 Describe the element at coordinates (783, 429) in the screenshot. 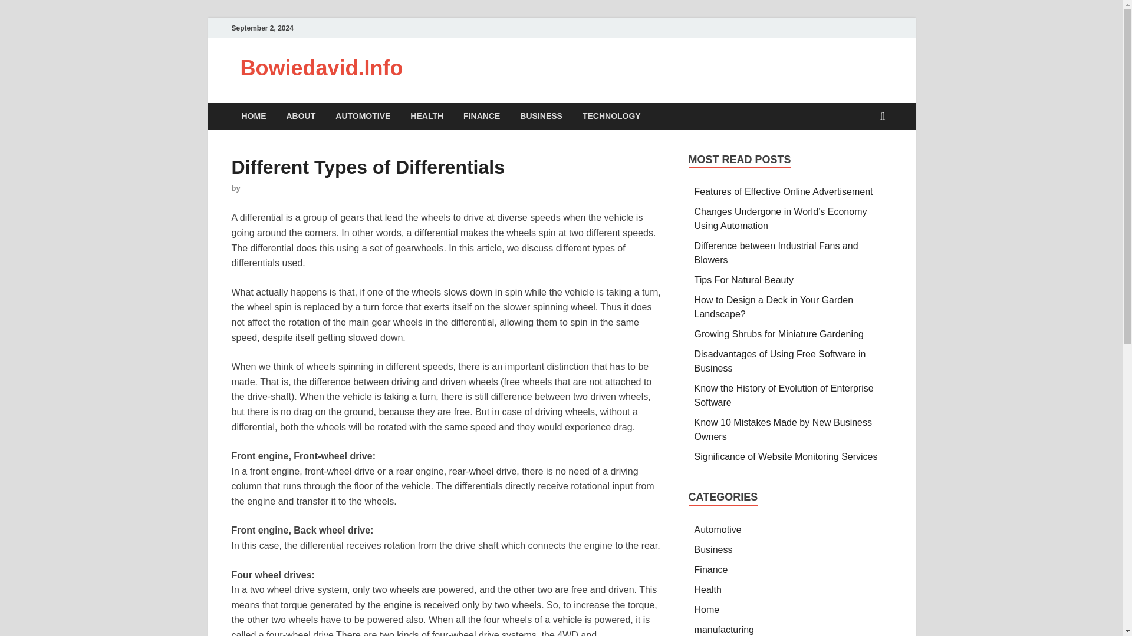

I see `Know 10 Mistakes Made by New Business Owners` at that location.